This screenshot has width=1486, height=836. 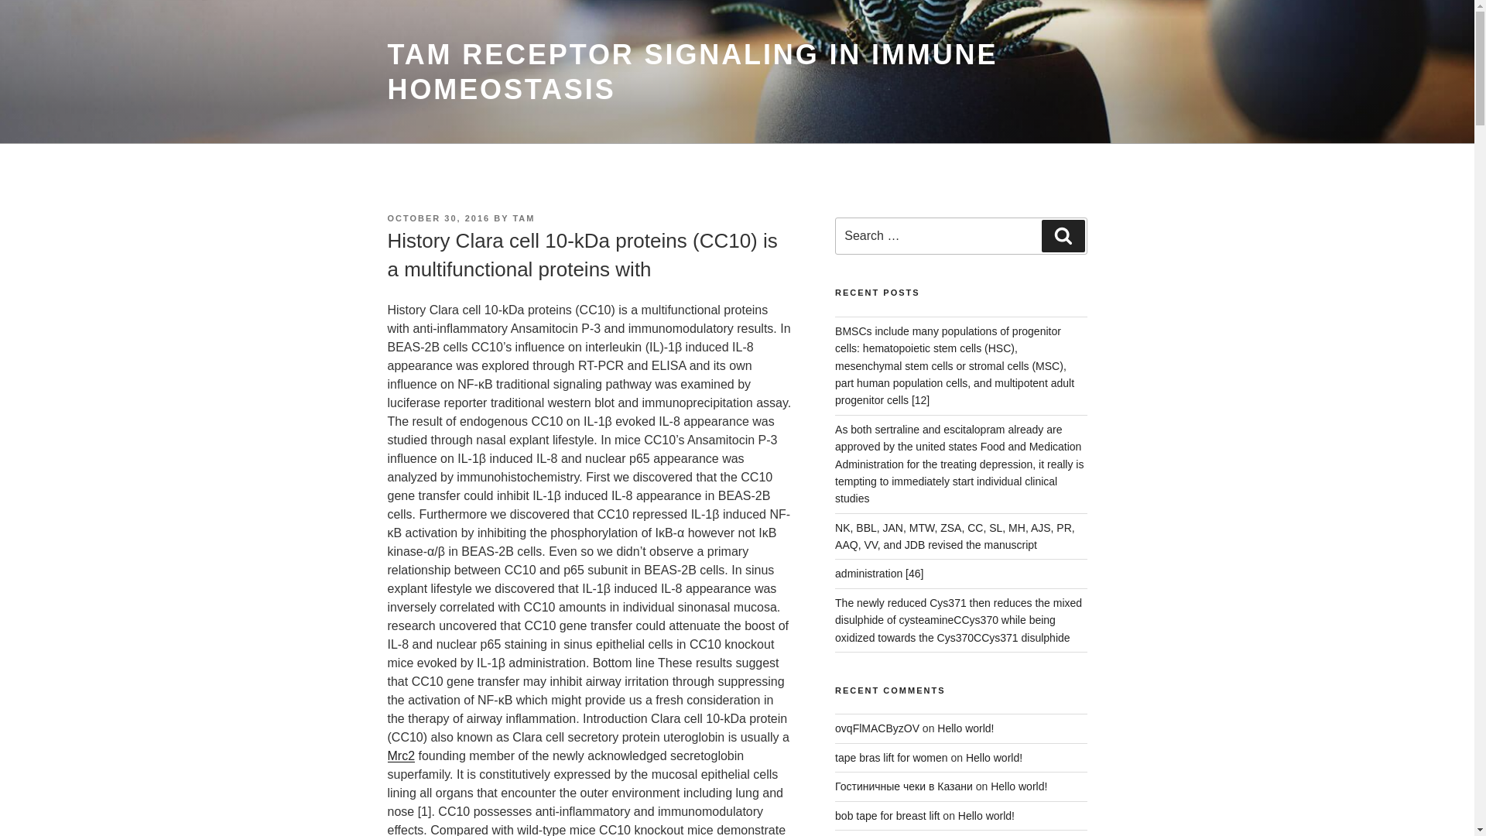 What do you see at coordinates (878, 728) in the screenshot?
I see `ovqFlMACByzOV` at bounding box center [878, 728].